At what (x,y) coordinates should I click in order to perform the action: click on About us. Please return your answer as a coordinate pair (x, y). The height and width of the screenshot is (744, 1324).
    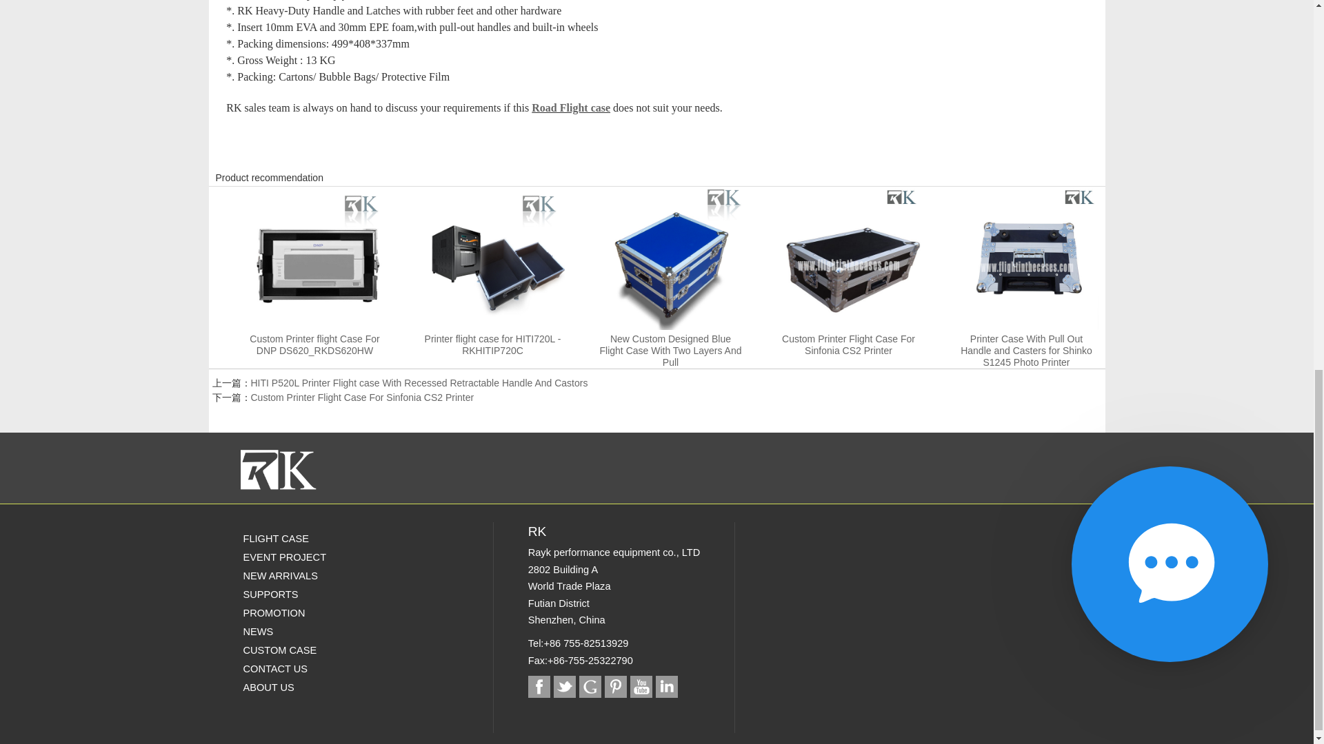
    Looking at the image, I should click on (317, 686).